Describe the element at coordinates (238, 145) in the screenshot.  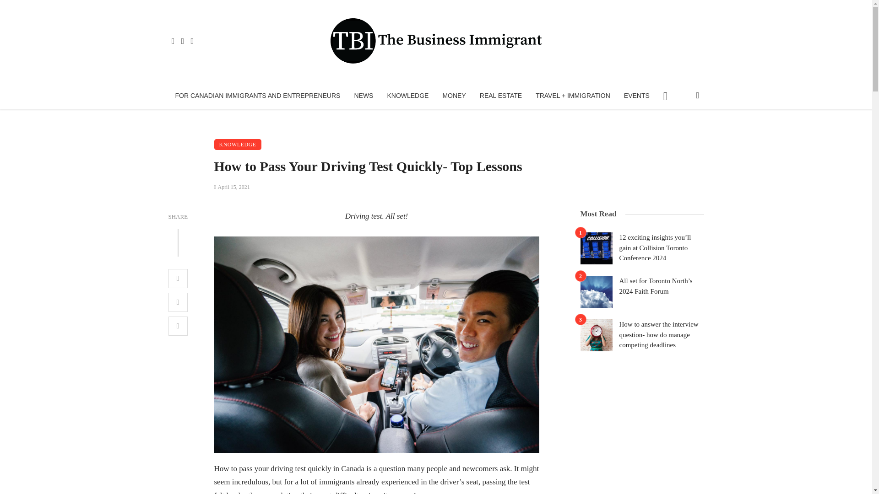
I see `KNOWLEDGE` at that location.